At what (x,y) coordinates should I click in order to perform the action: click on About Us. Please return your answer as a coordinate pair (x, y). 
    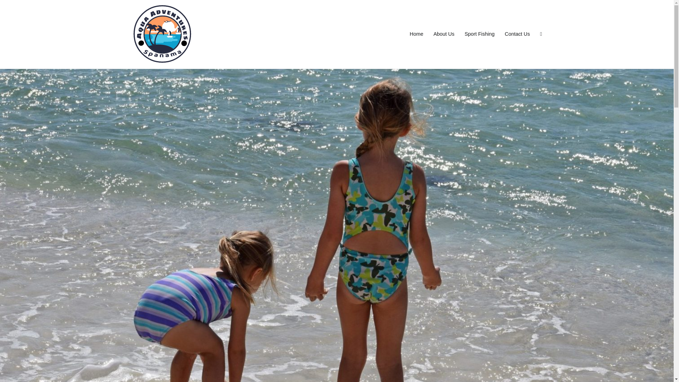
    Looking at the image, I should click on (444, 34).